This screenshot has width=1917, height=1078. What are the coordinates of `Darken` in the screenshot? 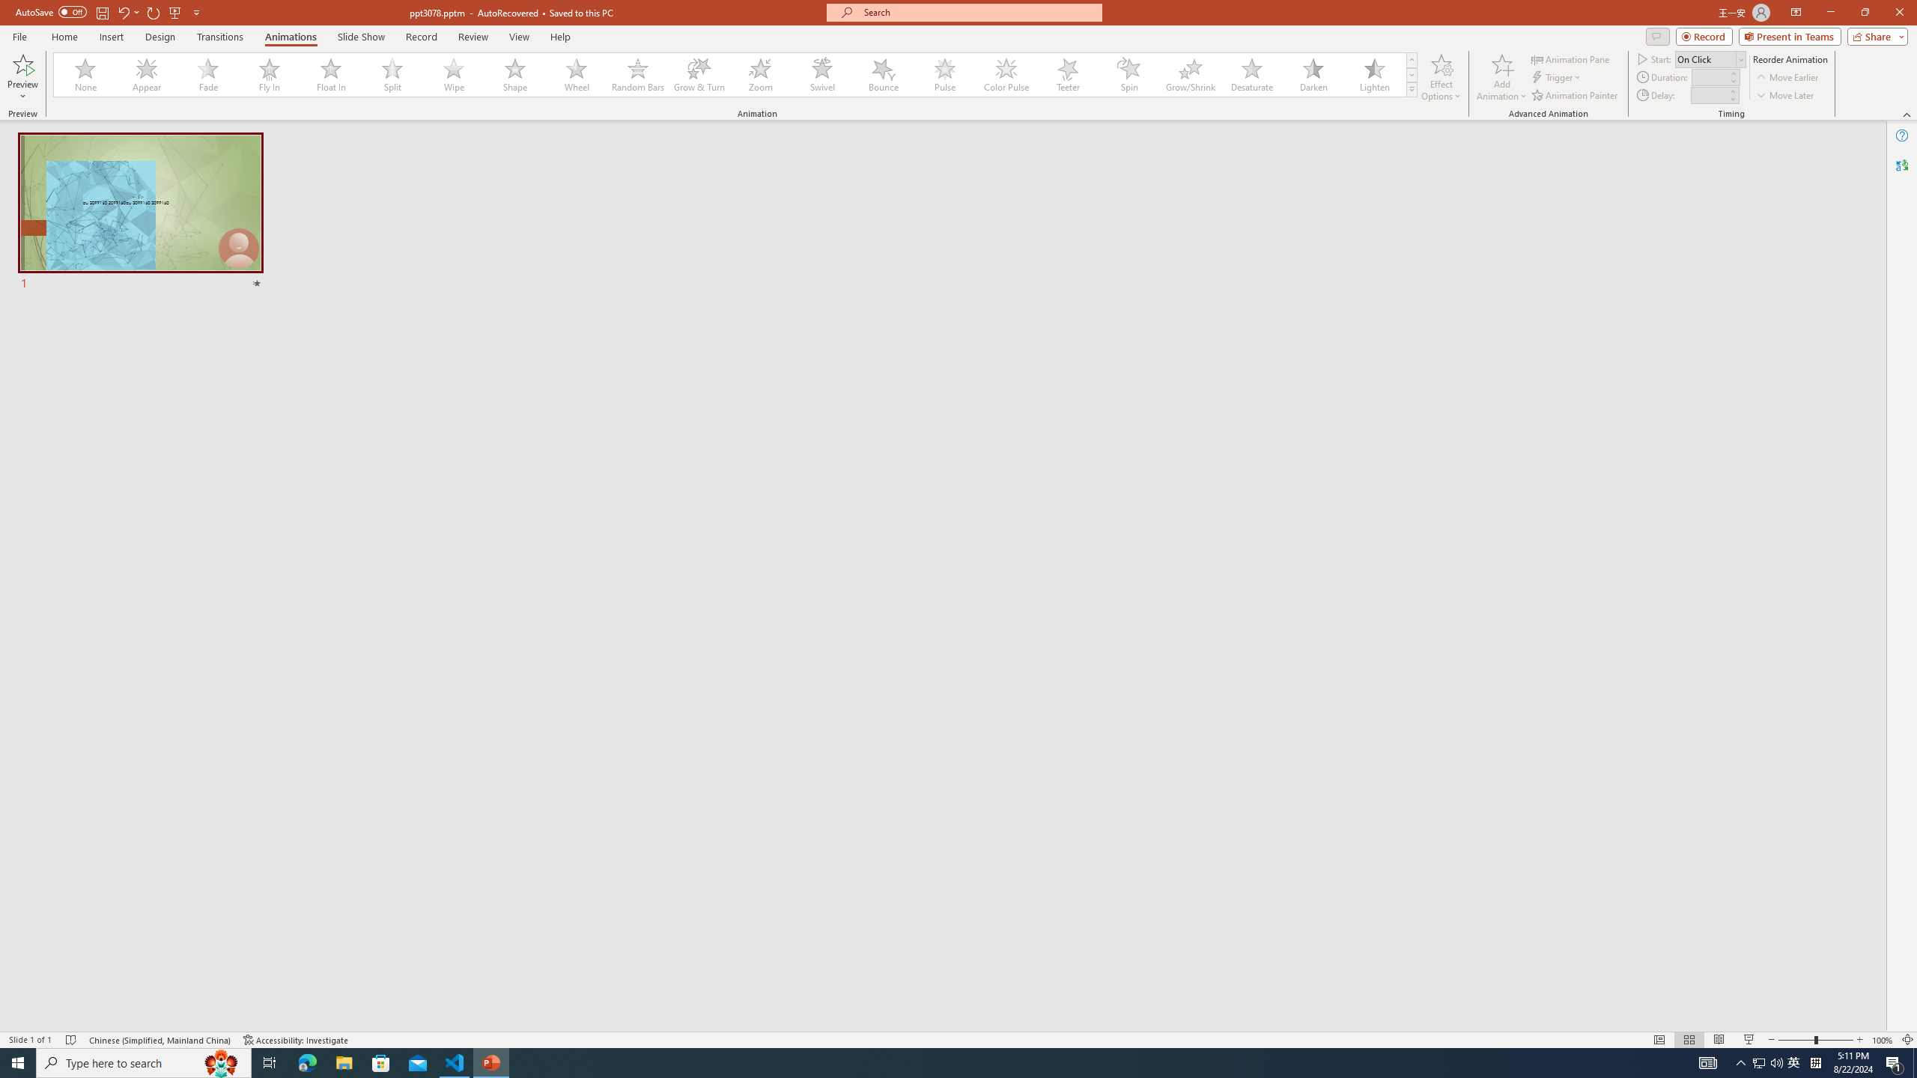 It's located at (1313, 75).